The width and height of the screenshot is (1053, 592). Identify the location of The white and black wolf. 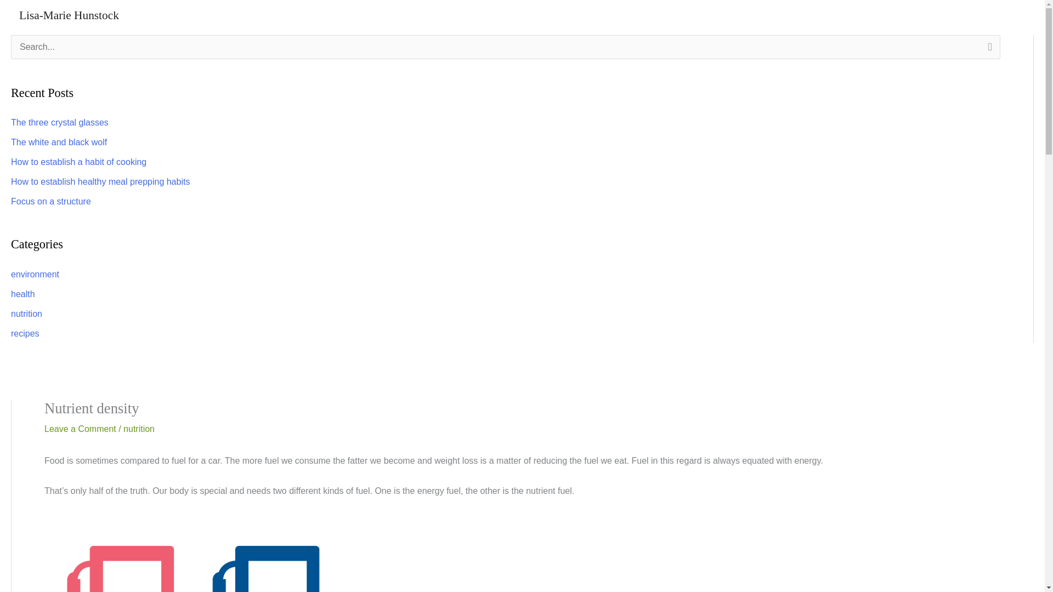
(59, 141).